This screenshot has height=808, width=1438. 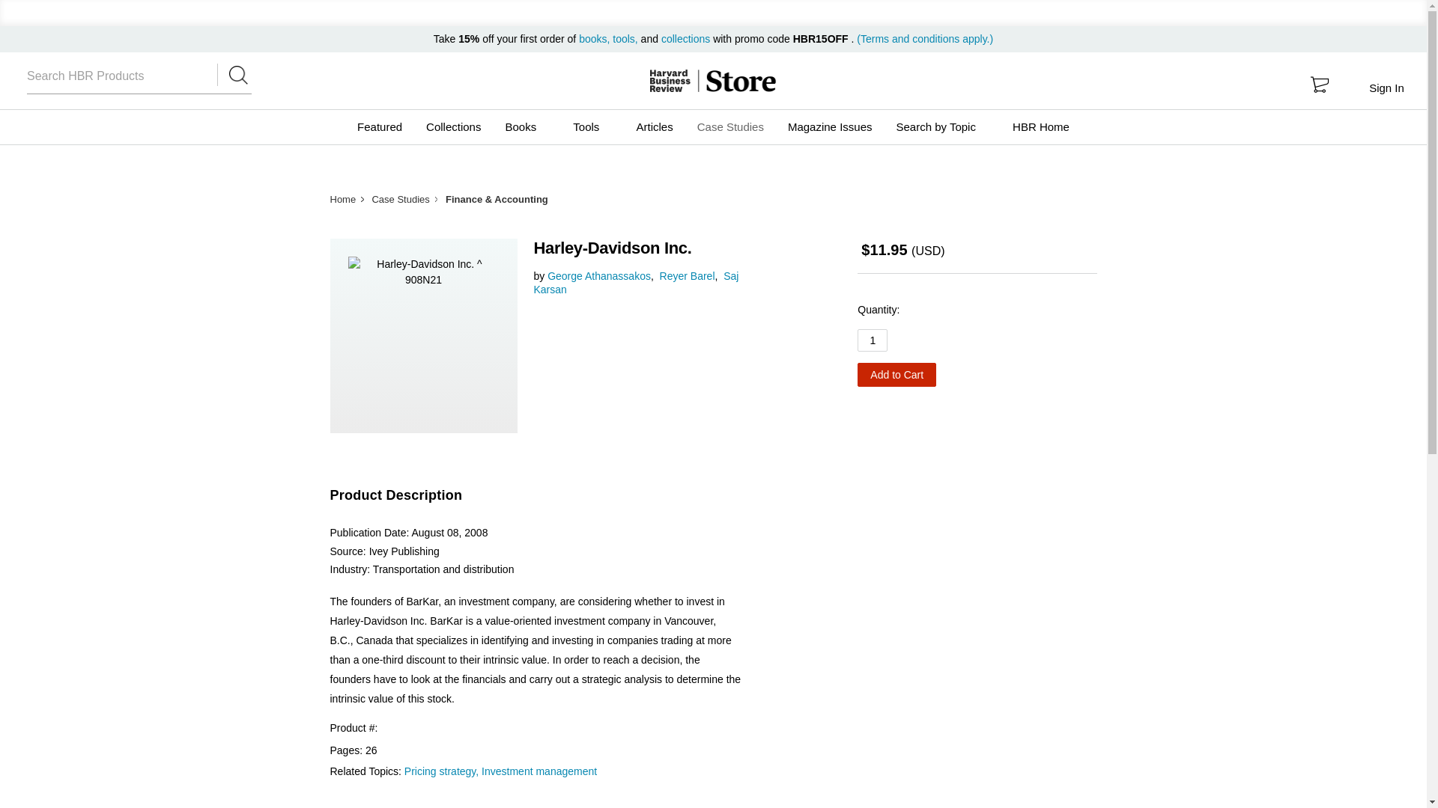 I want to click on Sign In, so click(x=1386, y=88).